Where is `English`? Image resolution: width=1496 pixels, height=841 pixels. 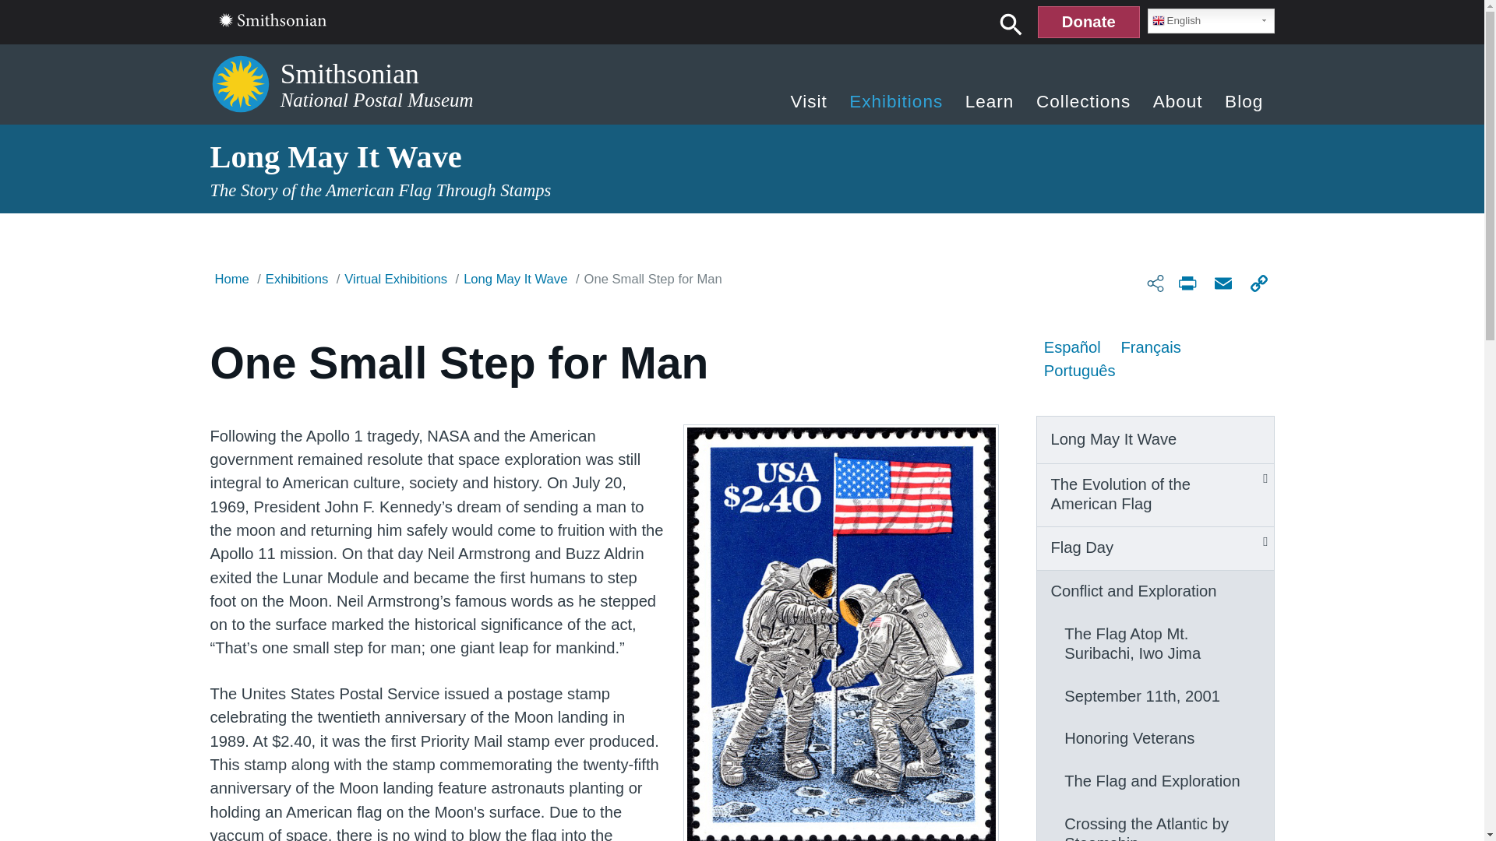 English is located at coordinates (1211, 20).